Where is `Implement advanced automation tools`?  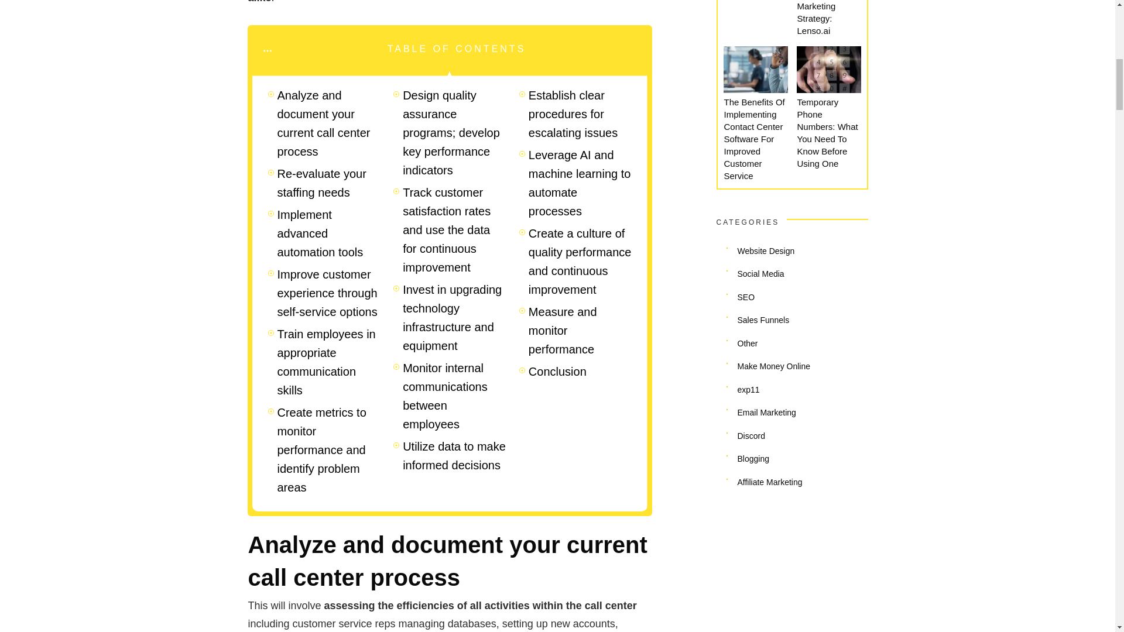
Implement advanced automation tools is located at coordinates (329, 233).